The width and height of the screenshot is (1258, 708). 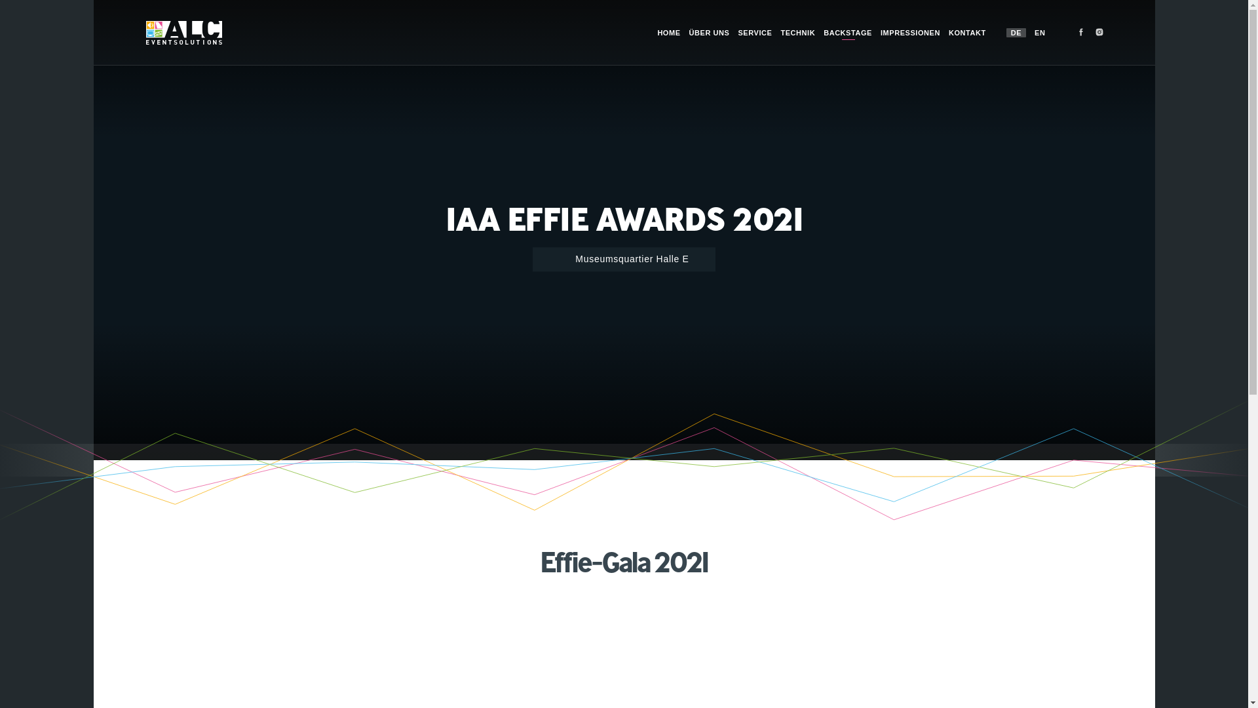 I want to click on TECHNIK, so click(x=795, y=41).